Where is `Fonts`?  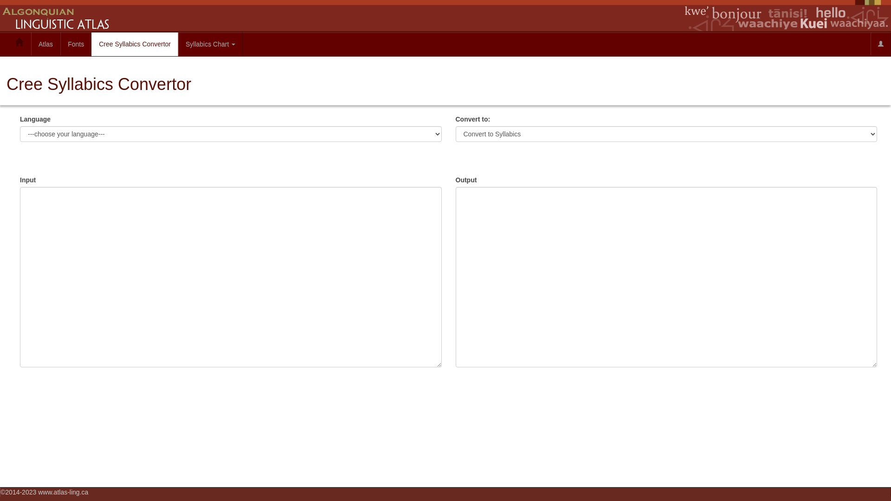
Fonts is located at coordinates (76, 44).